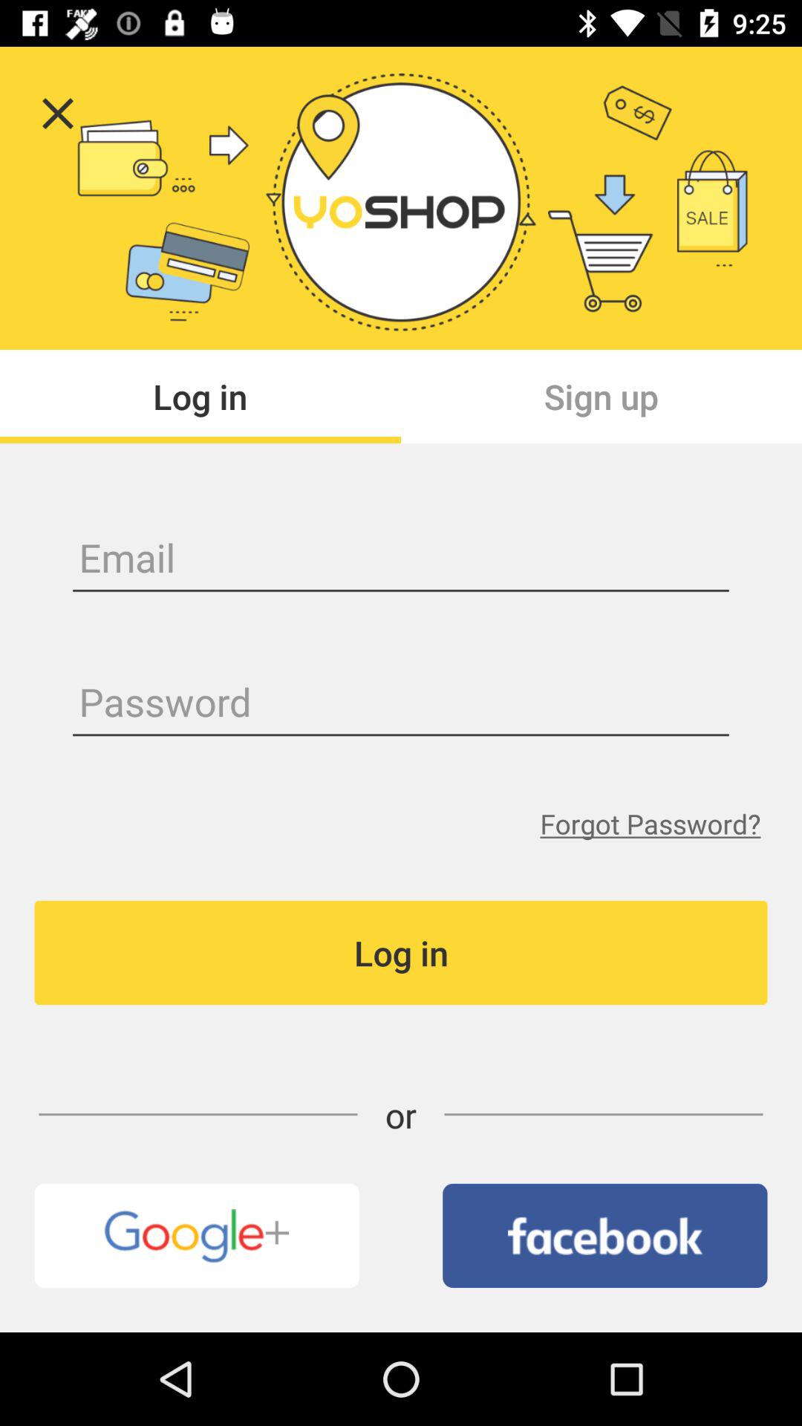  What do you see at coordinates (401, 704) in the screenshot?
I see `enter password` at bounding box center [401, 704].